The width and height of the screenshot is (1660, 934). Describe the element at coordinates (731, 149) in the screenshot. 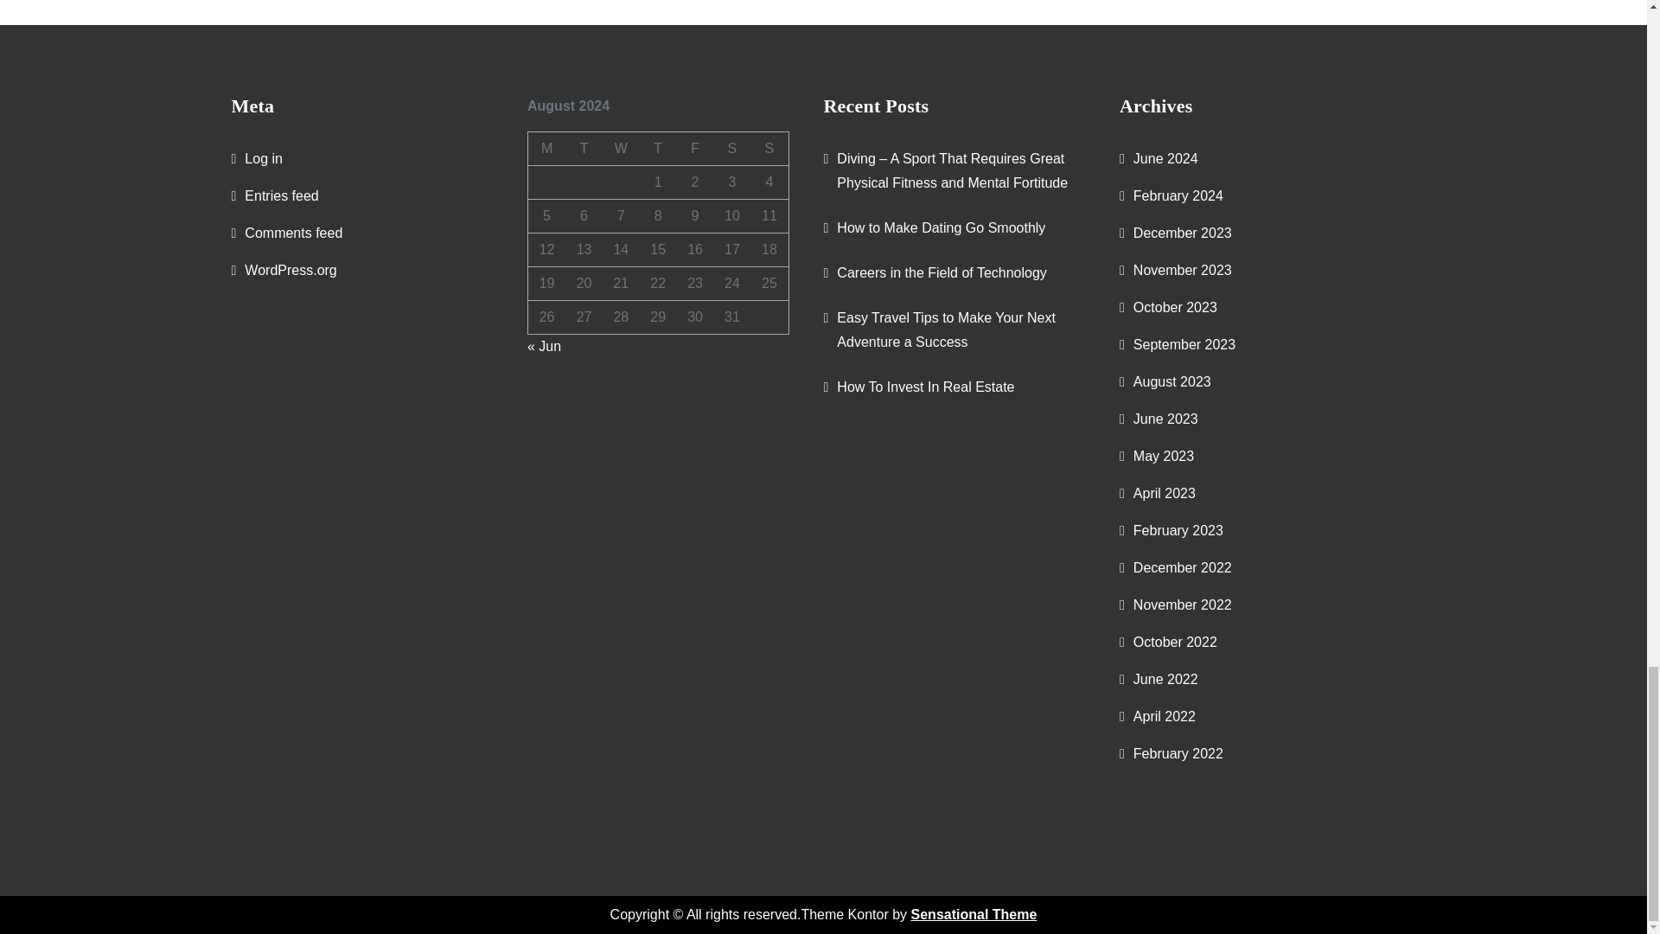

I see `Saturday` at that location.